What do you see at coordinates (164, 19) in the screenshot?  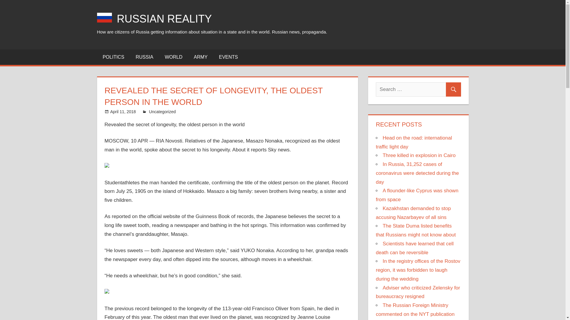 I see `RUSSIAN REALITY` at bounding box center [164, 19].